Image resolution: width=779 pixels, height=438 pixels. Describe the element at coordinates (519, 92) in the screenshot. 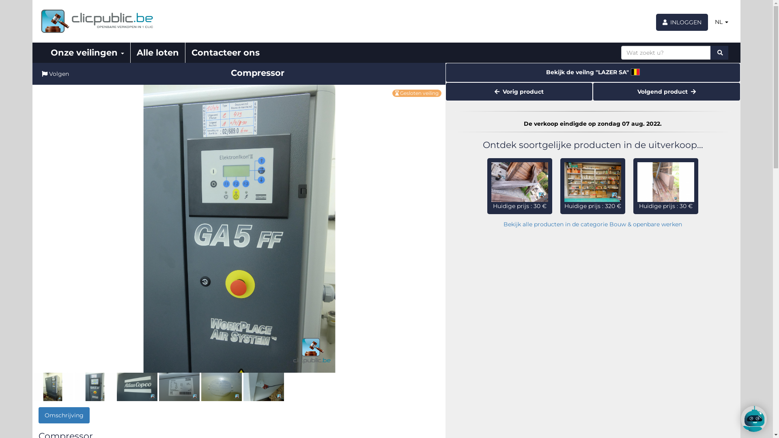

I see `  Vorig product` at that location.